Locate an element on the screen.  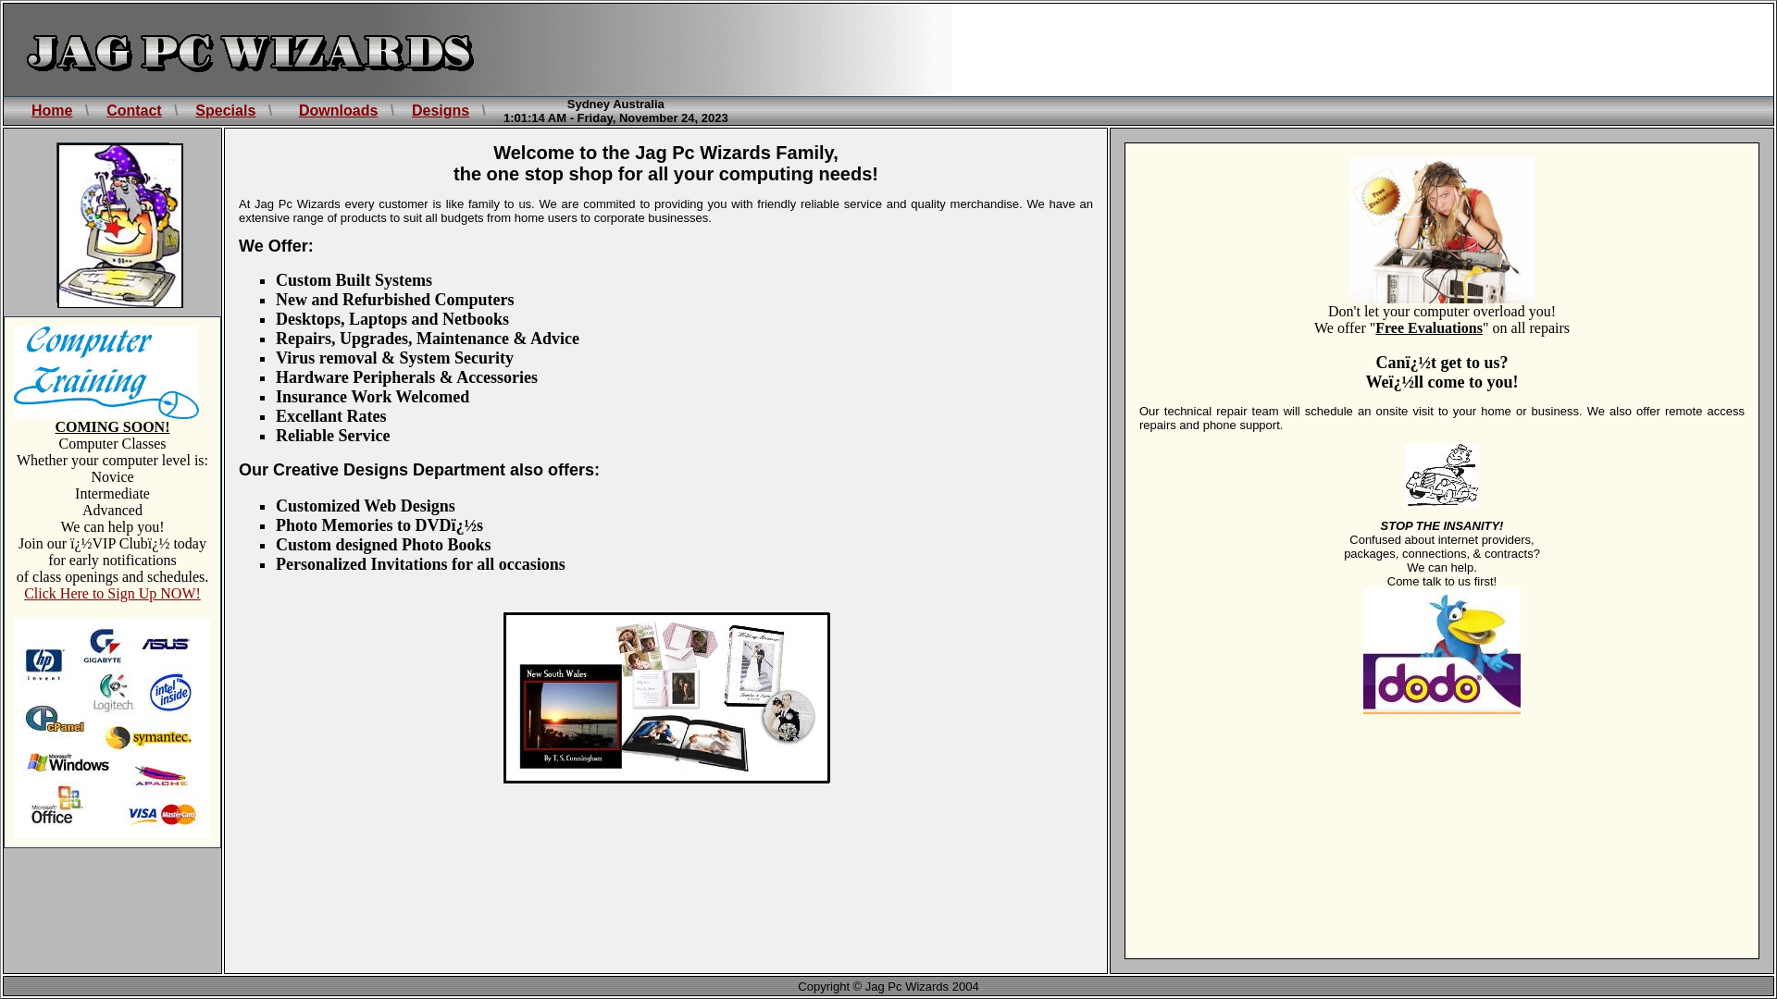
Home is located at coordinates (52, 111).